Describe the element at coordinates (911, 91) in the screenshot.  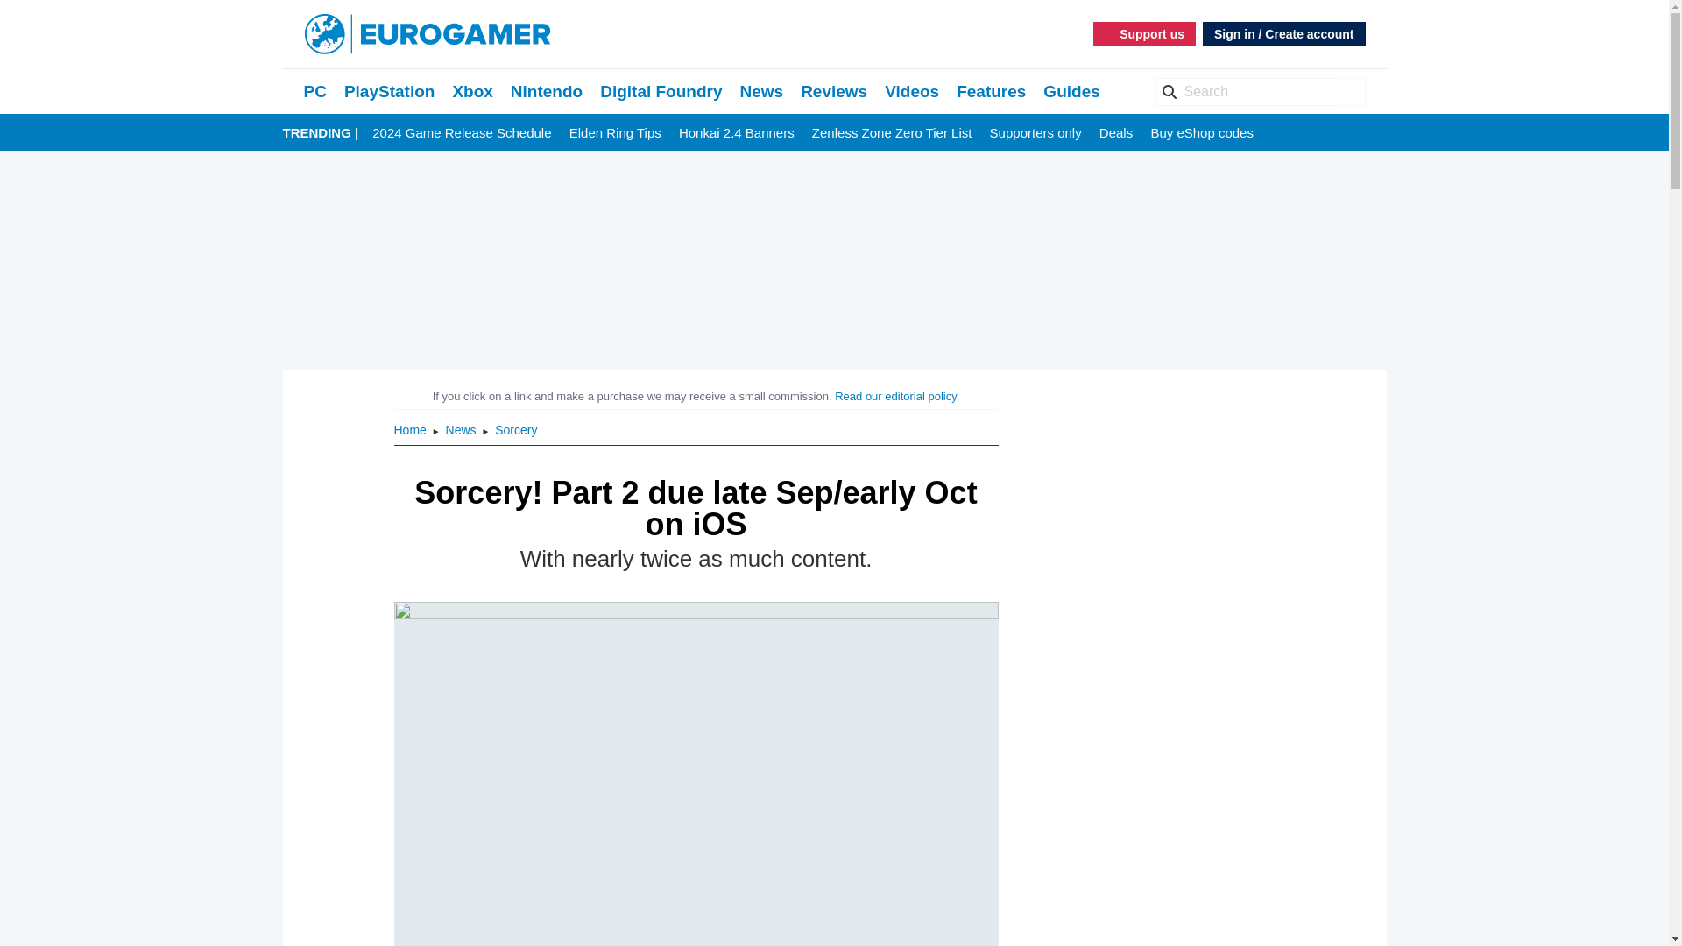
I see `Videos` at that location.